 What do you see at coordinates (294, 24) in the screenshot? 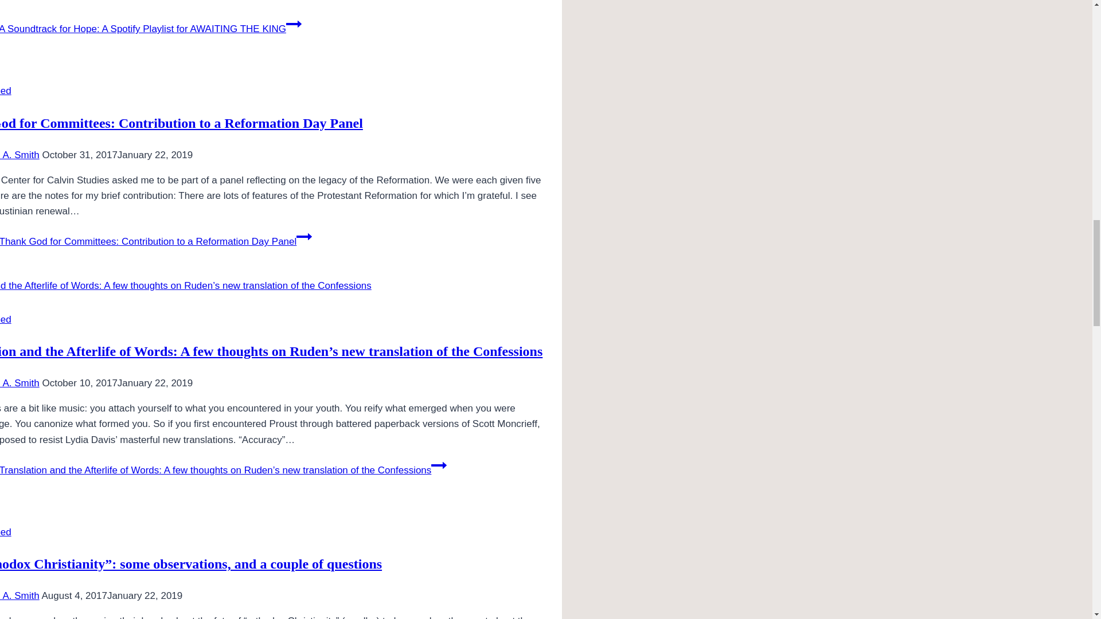
I see `Continue` at bounding box center [294, 24].